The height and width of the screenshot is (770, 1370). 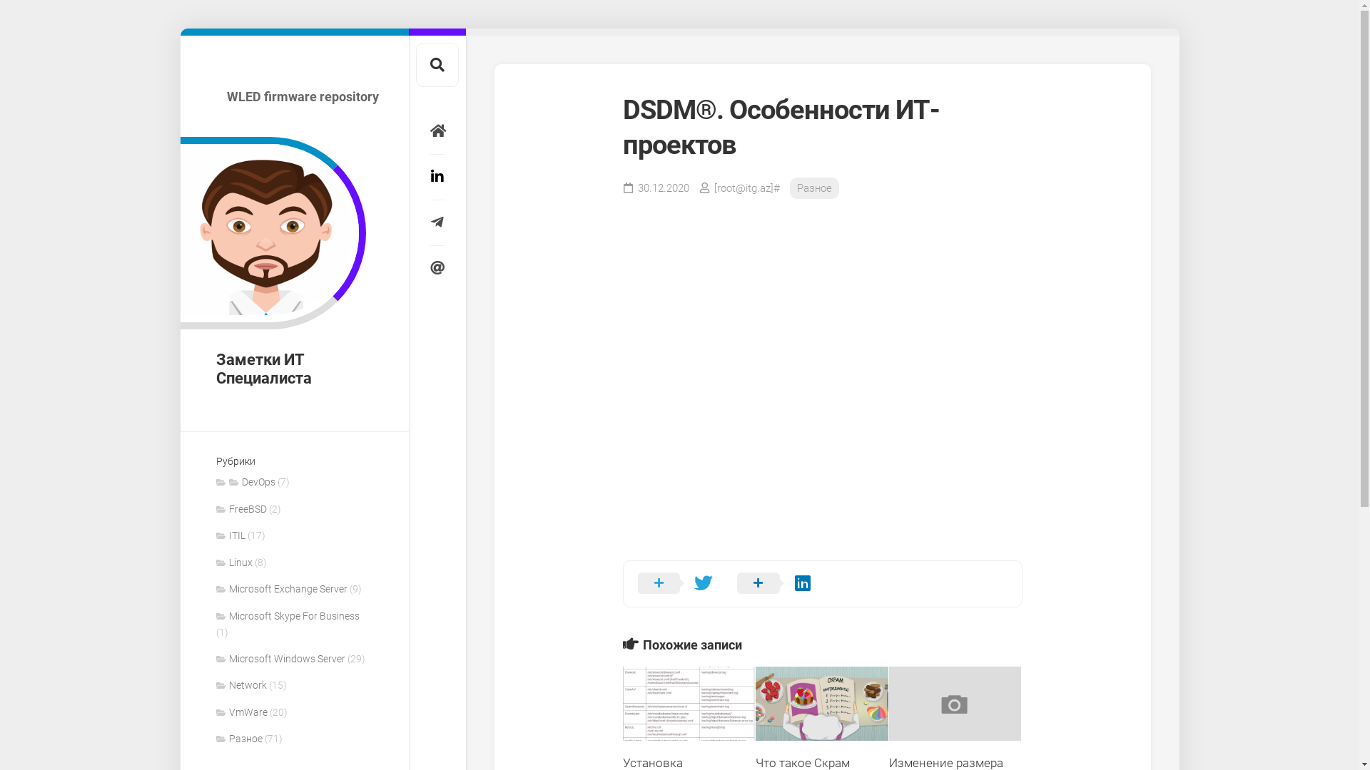 I want to click on Linkedin, so click(x=437, y=177).